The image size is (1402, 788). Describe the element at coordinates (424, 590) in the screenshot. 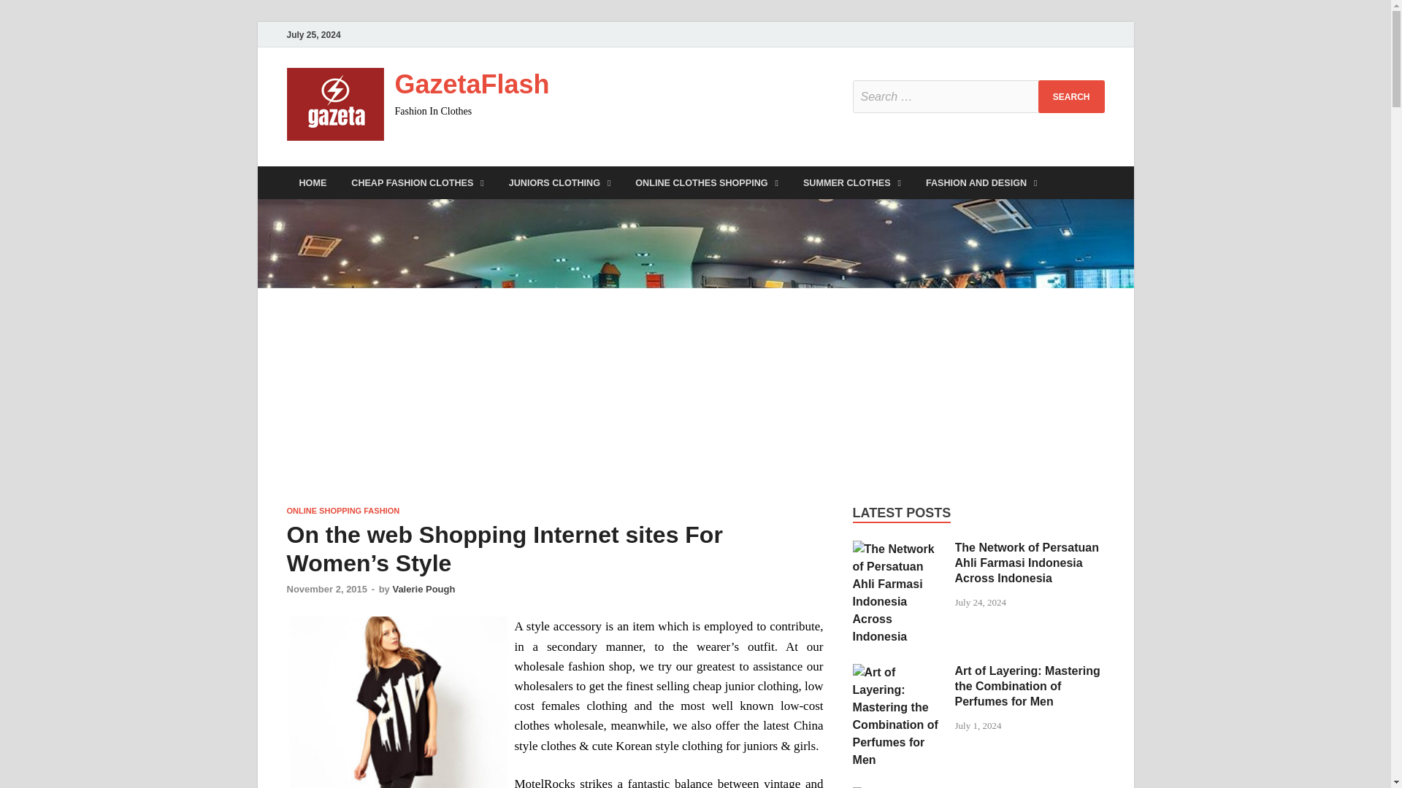

I see `Valerie Pough` at that location.